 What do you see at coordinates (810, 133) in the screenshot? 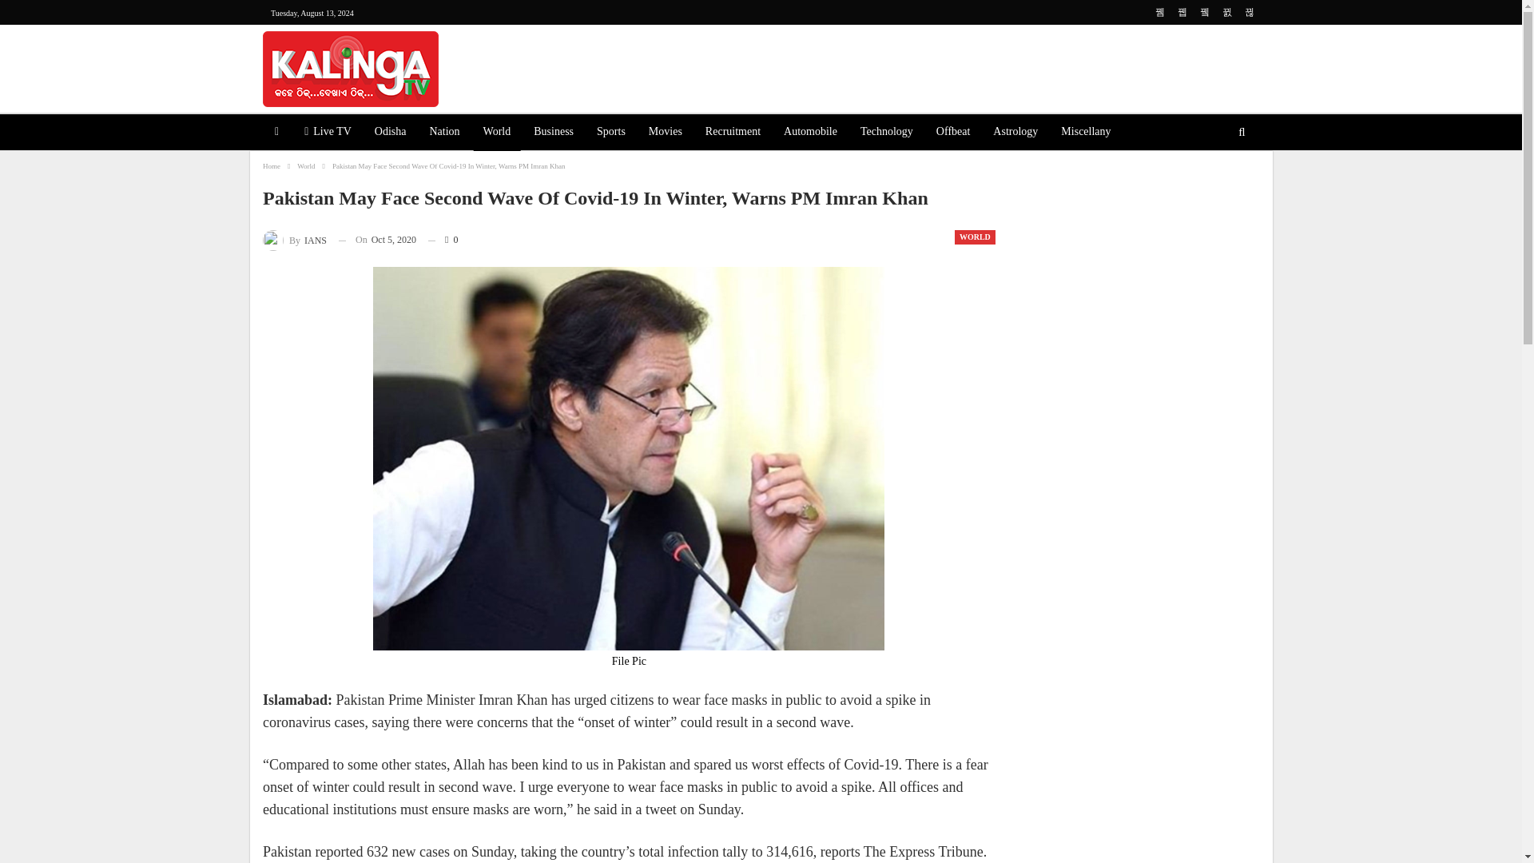
I see `Automobile` at bounding box center [810, 133].